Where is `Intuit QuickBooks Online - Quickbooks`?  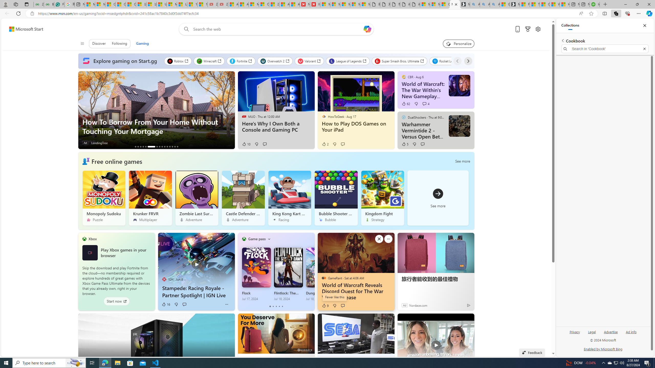
Intuit QuickBooks Online - Quickbooks is located at coordinates (595, 4).